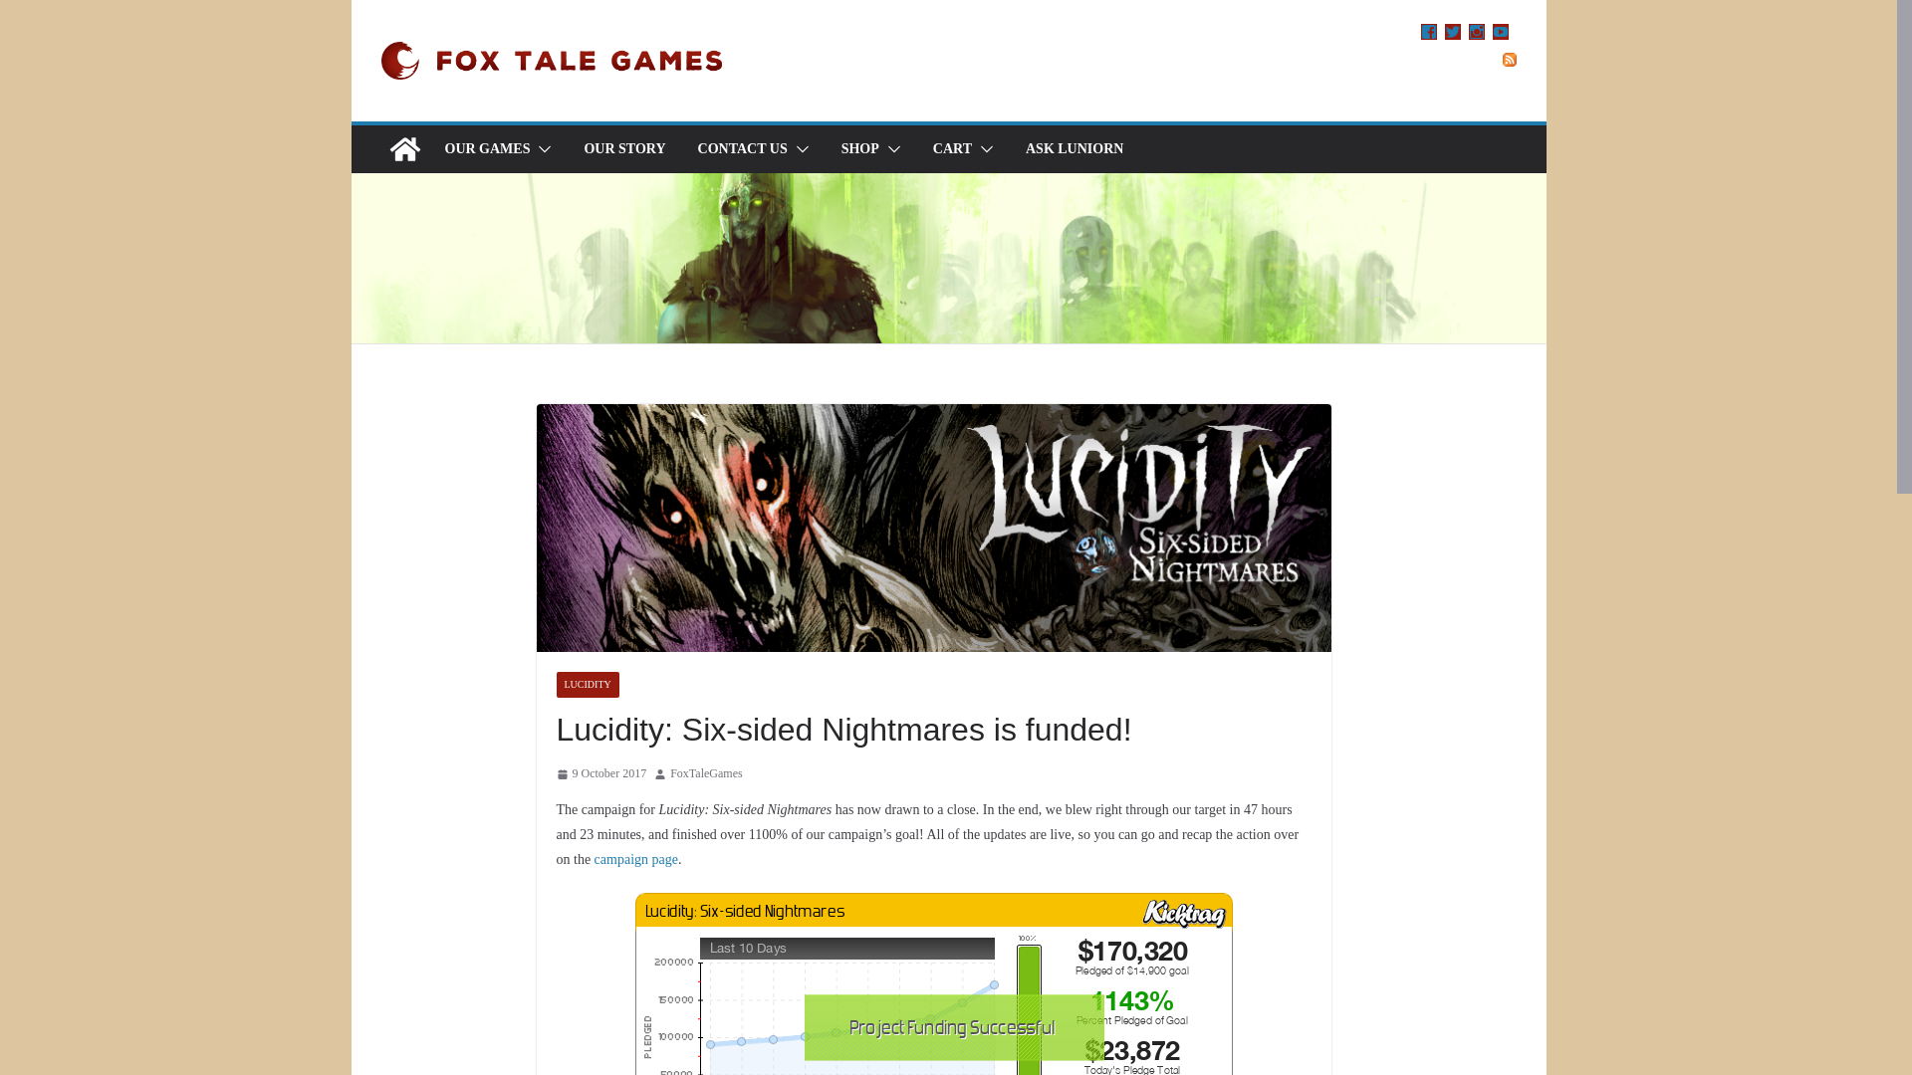  I want to click on 9 October 2017, so click(600, 774).